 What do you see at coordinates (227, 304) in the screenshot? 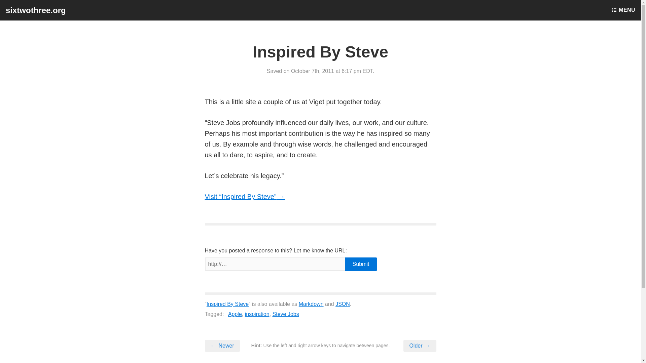
I see `Inspired By Steve` at bounding box center [227, 304].